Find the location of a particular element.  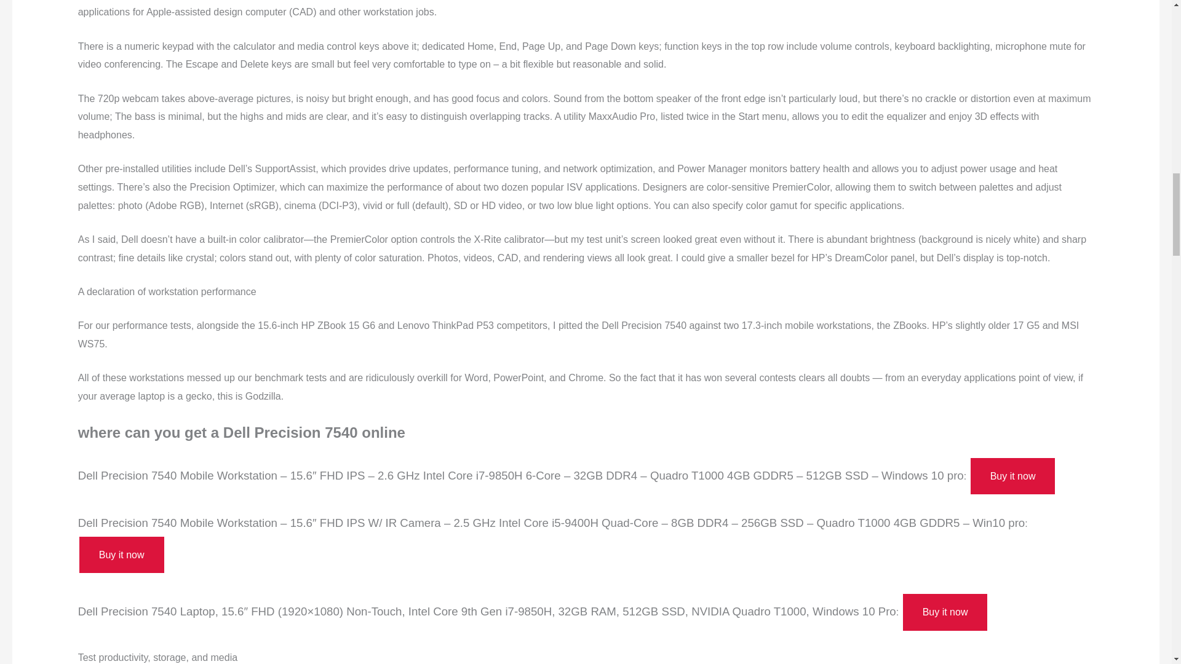

Buy it now is located at coordinates (121, 555).